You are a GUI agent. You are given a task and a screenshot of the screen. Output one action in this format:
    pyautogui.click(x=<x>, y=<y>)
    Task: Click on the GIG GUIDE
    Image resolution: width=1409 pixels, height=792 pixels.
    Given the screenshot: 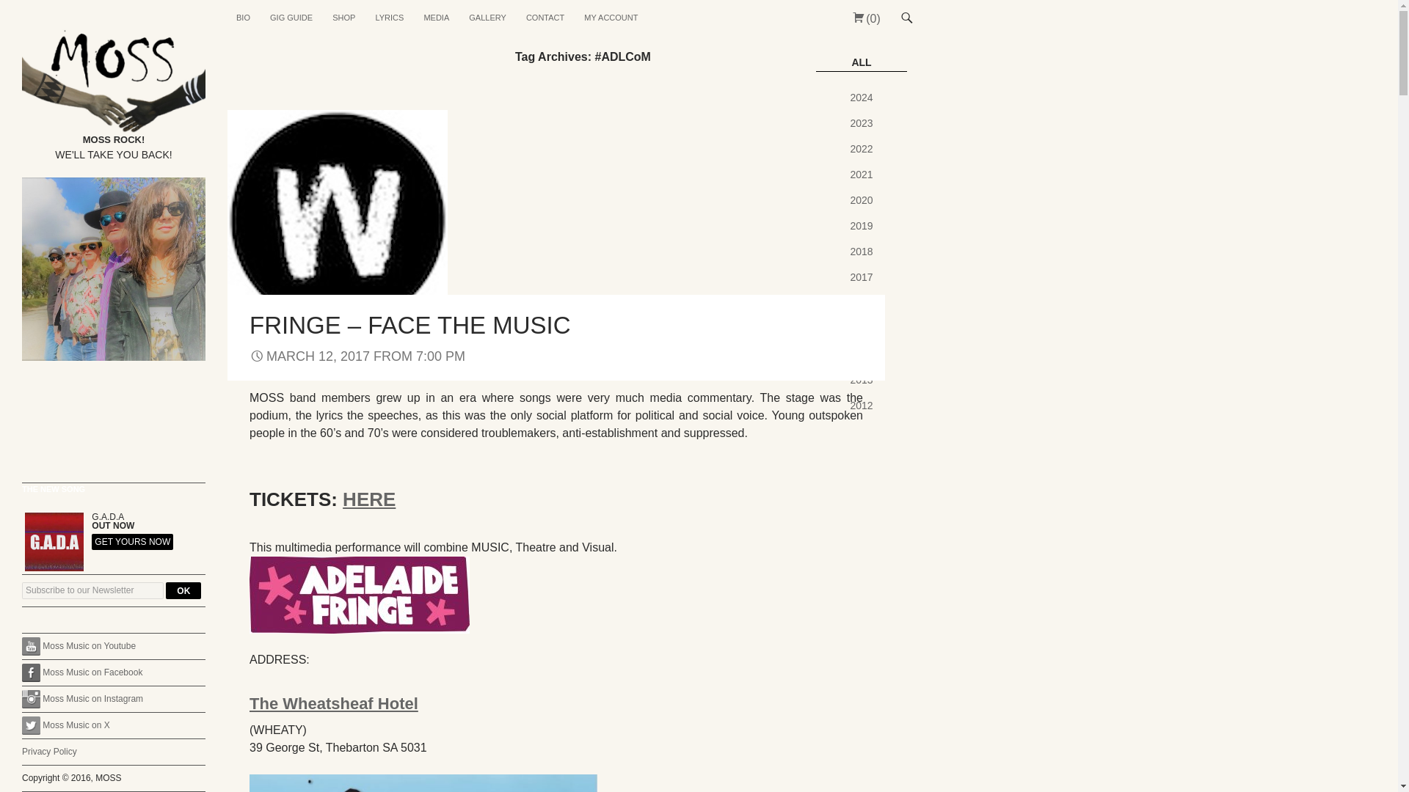 What is the action you would take?
    pyautogui.click(x=291, y=18)
    